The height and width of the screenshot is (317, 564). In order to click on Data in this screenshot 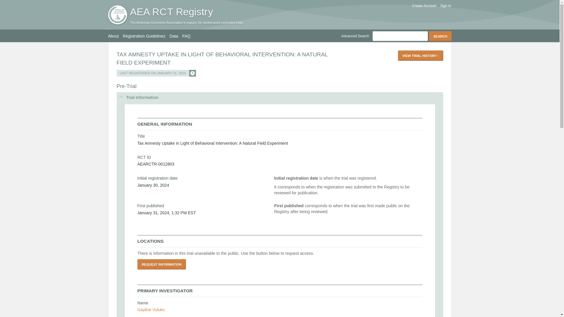, I will do `click(176, 36)`.